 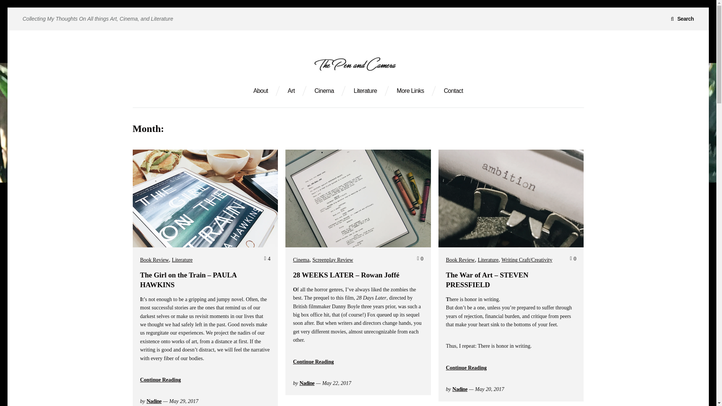 I want to click on Nadine, so click(x=307, y=383).